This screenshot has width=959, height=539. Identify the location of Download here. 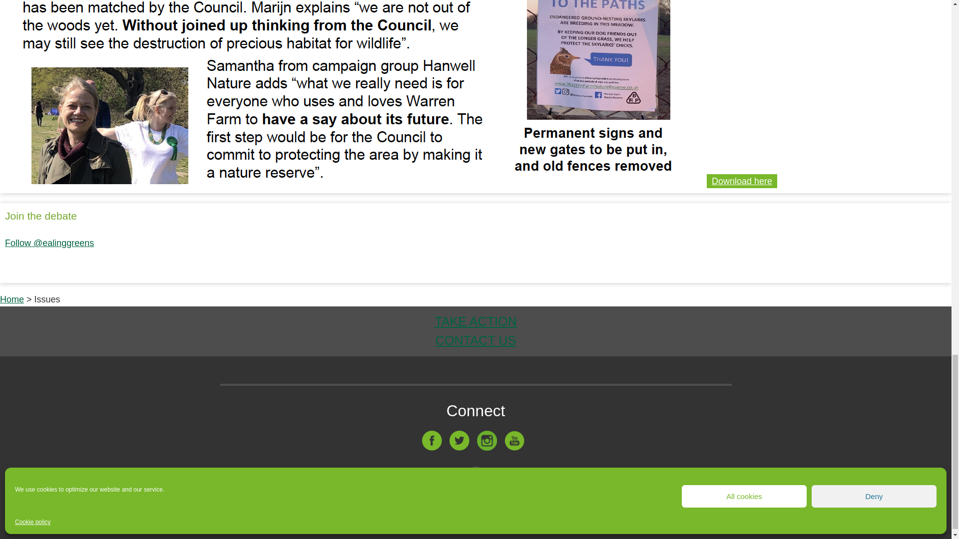
(741, 181).